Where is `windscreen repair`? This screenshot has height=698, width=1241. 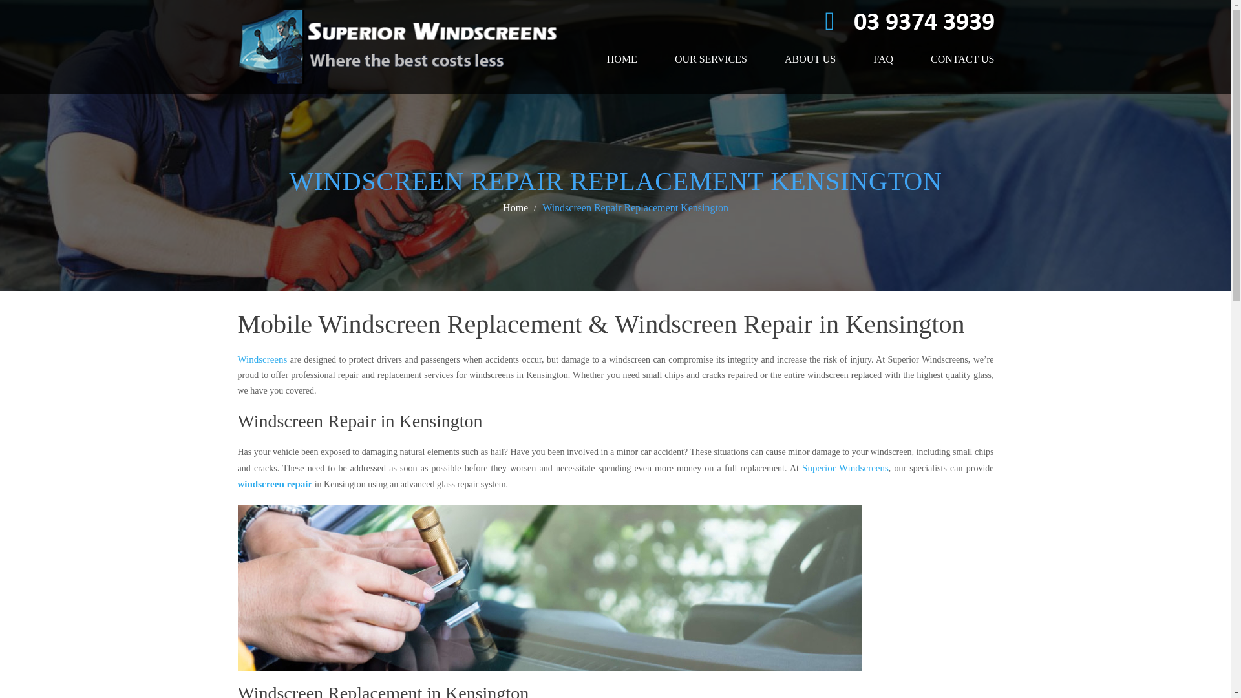 windscreen repair is located at coordinates (275, 483).